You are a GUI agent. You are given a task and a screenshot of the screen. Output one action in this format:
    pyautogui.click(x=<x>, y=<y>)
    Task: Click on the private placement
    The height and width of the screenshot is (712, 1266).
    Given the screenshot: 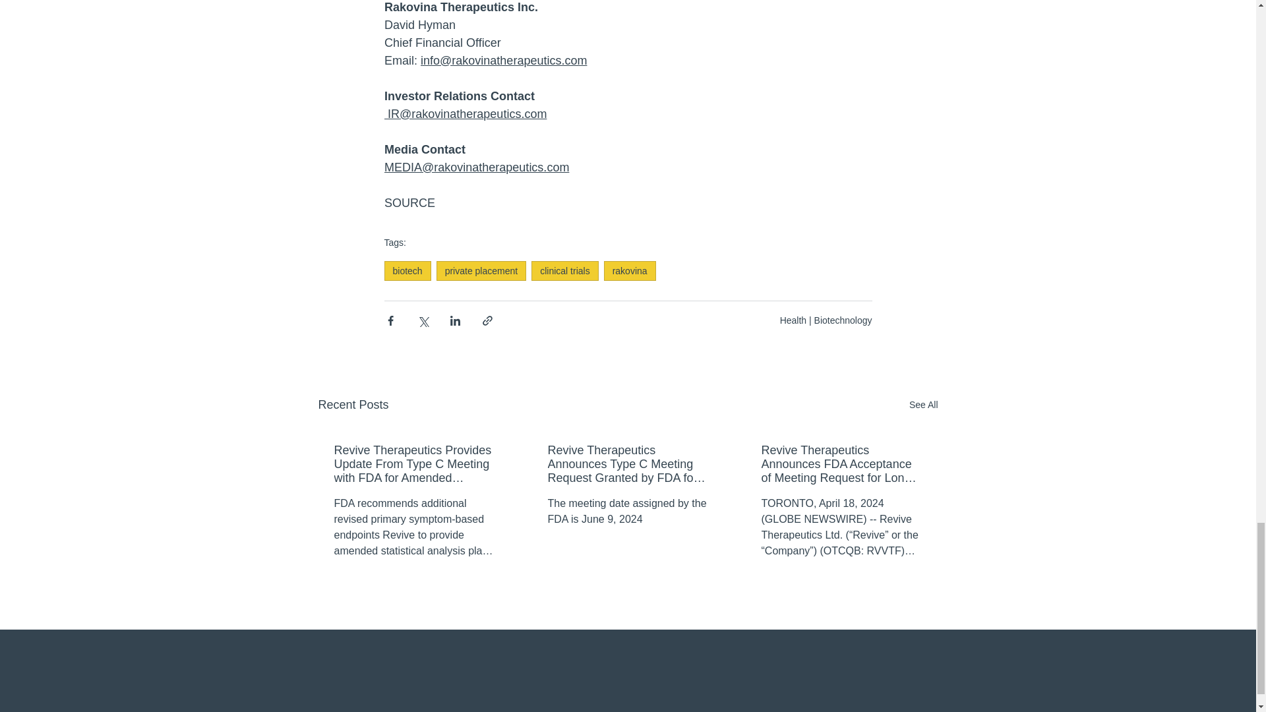 What is the action you would take?
    pyautogui.click(x=481, y=270)
    